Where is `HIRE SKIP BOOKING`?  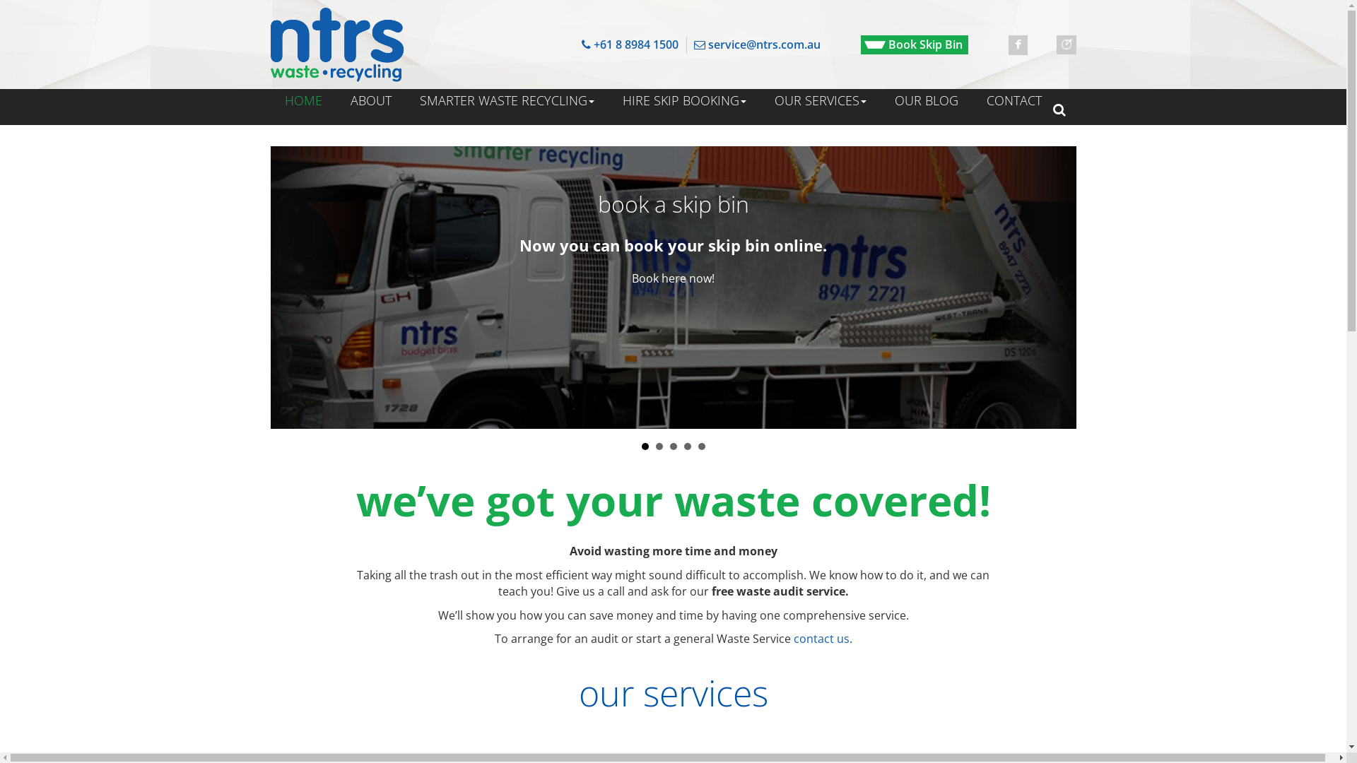 HIRE SKIP BOOKING is located at coordinates (684, 100).